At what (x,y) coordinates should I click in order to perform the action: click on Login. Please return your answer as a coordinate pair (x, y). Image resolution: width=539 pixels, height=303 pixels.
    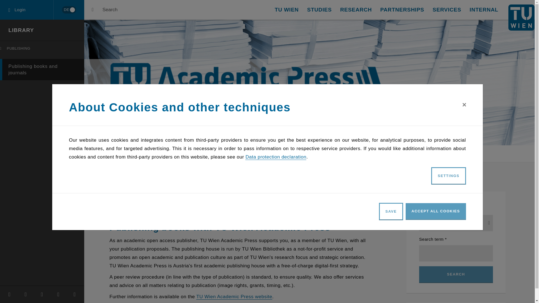
    Looking at the image, I should click on (69, 10).